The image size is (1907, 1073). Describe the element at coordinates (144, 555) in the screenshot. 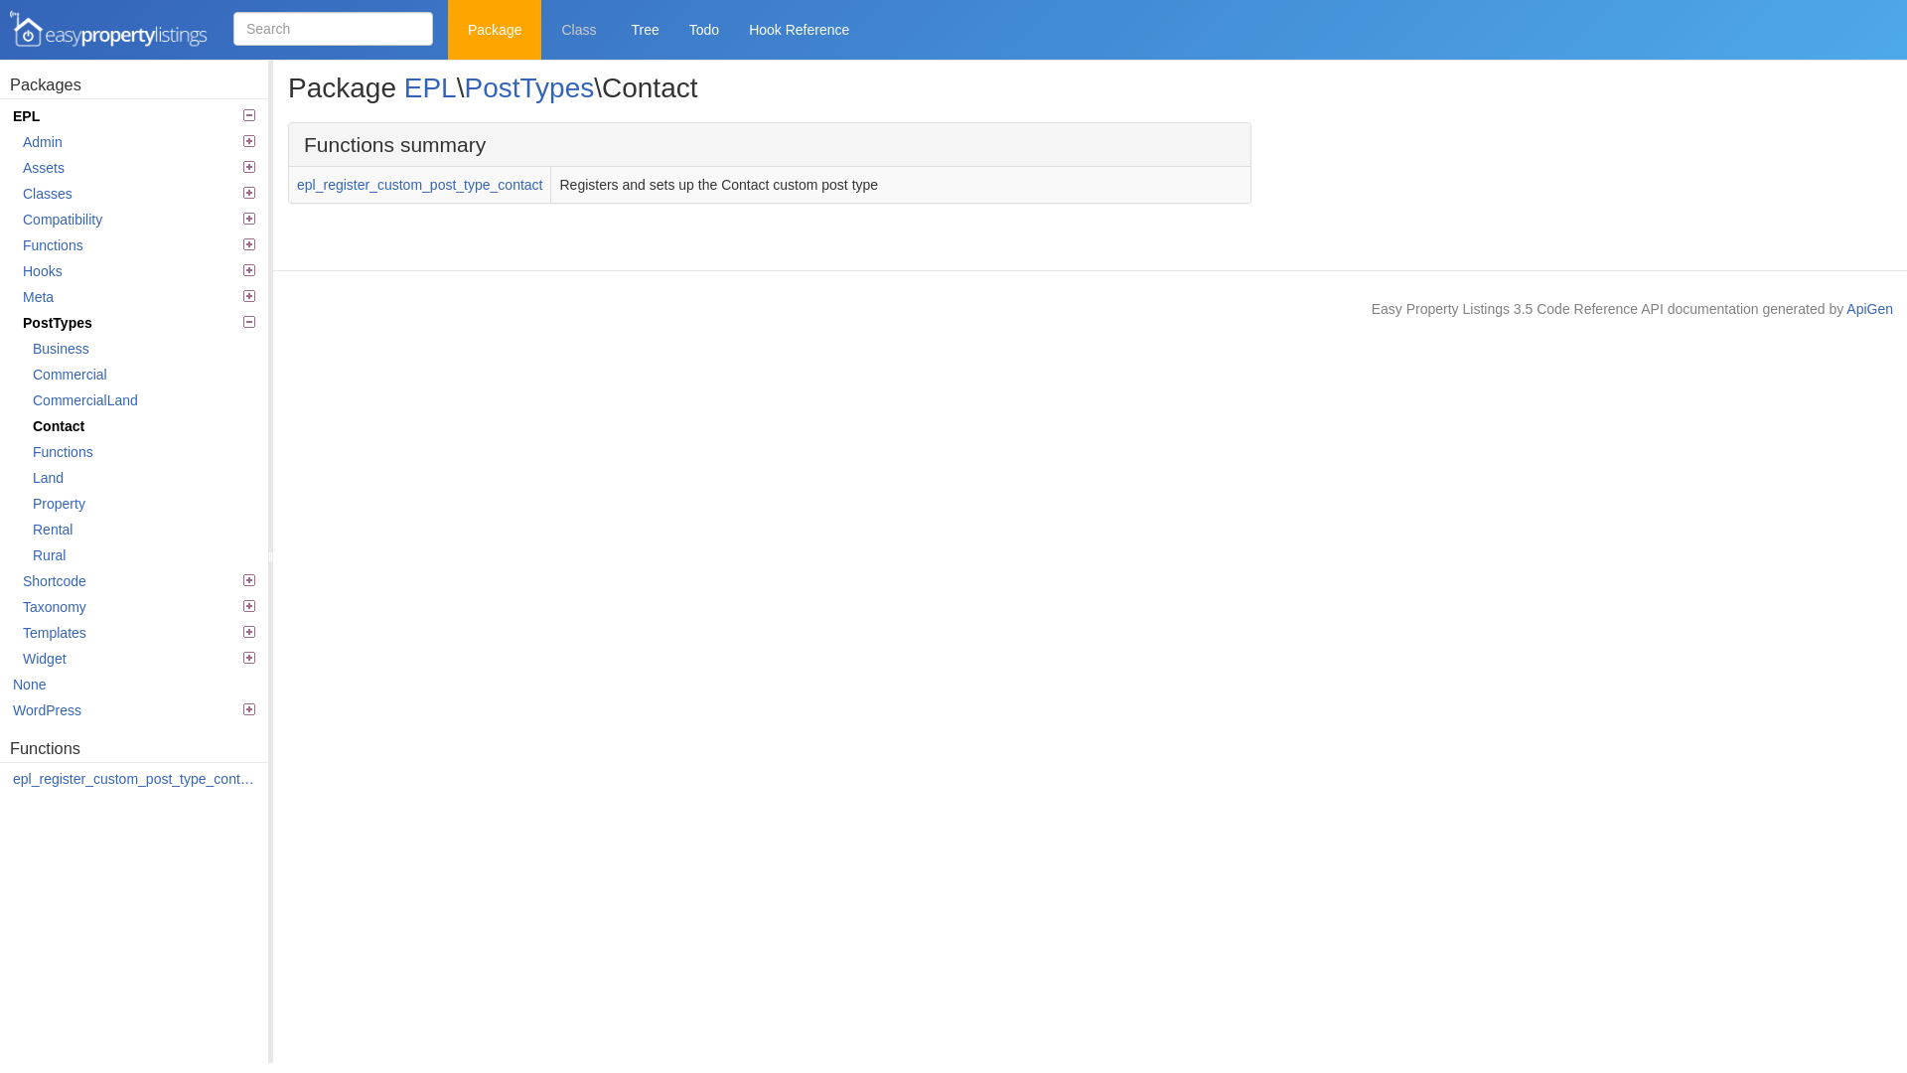

I see `Rural` at that location.